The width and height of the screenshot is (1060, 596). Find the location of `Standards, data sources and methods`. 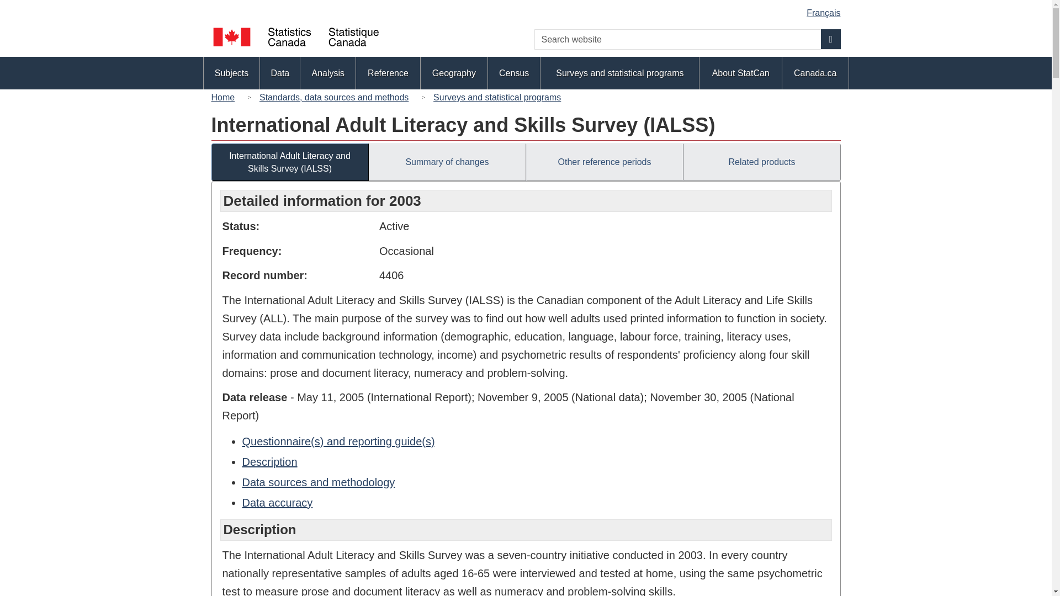

Standards, data sources and methods is located at coordinates (334, 97).